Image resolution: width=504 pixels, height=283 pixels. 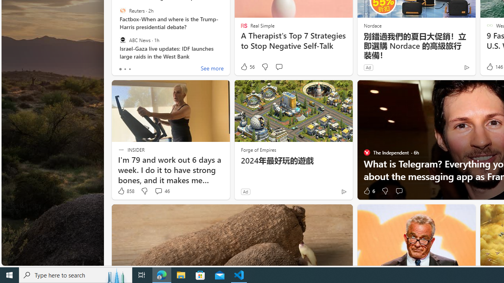 What do you see at coordinates (247, 67) in the screenshot?
I see `56 Like` at bounding box center [247, 67].